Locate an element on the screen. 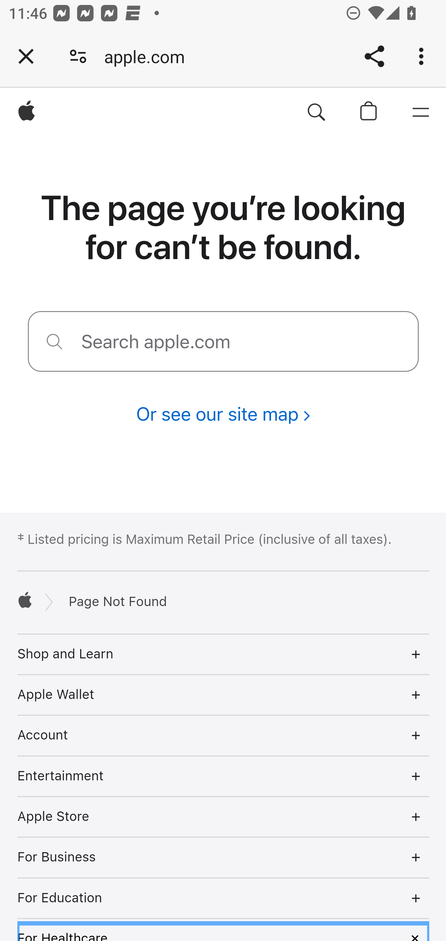  Apple is located at coordinates (27, 113).